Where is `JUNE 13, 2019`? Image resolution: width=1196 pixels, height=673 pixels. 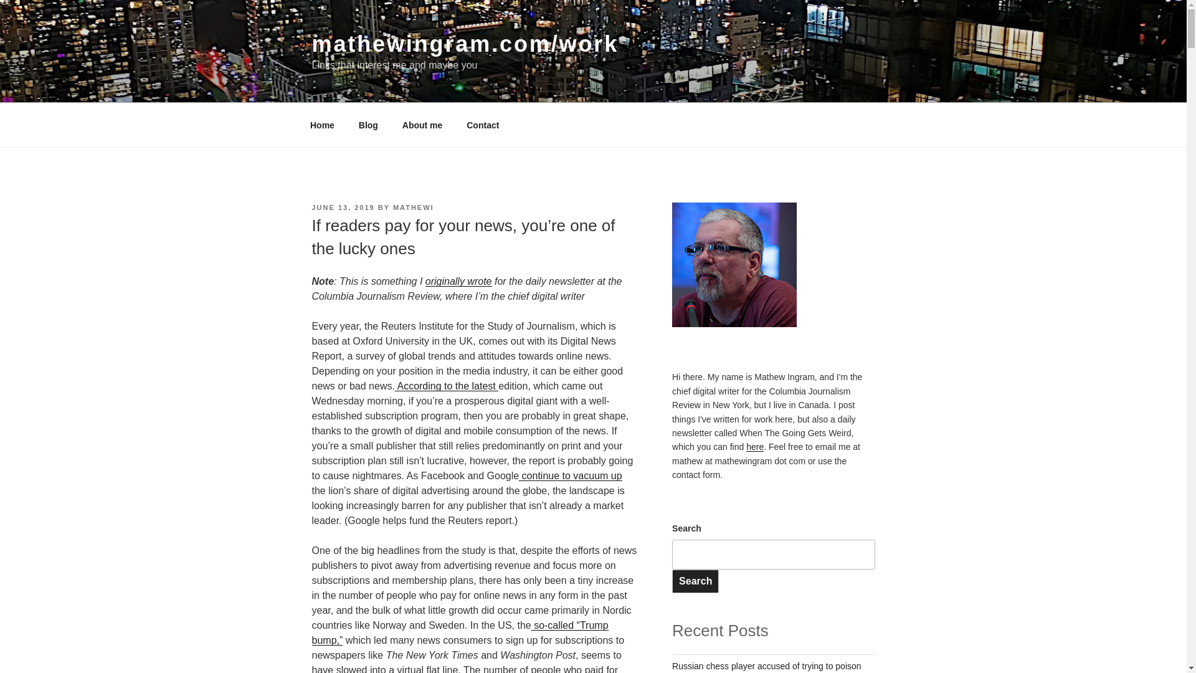 JUNE 13, 2019 is located at coordinates (343, 208).